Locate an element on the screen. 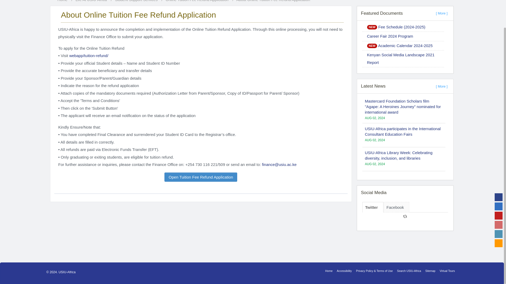 The image size is (506, 284). AUG 02, 2024 is located at coordinates (375, 234).